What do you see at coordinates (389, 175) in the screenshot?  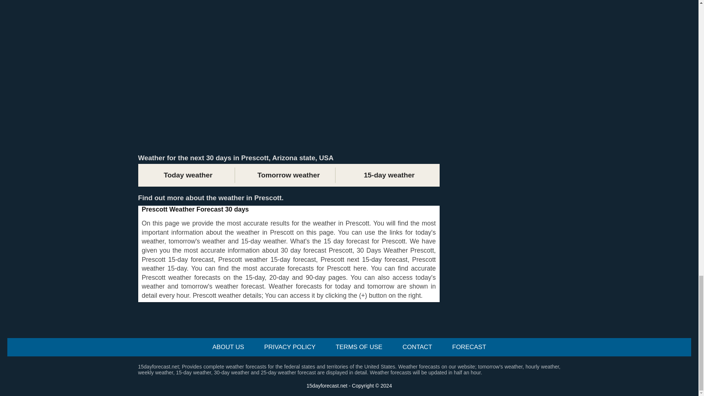 I see `15-day weather` at bounding box center [389, 175].